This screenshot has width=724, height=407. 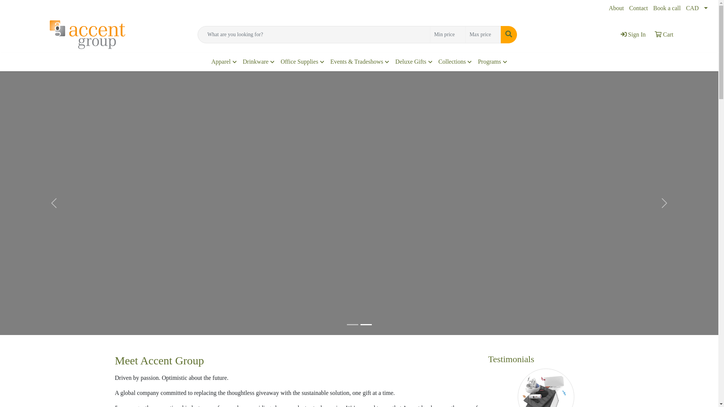 I want to click on Drinkware, so click(x=259, y=62).